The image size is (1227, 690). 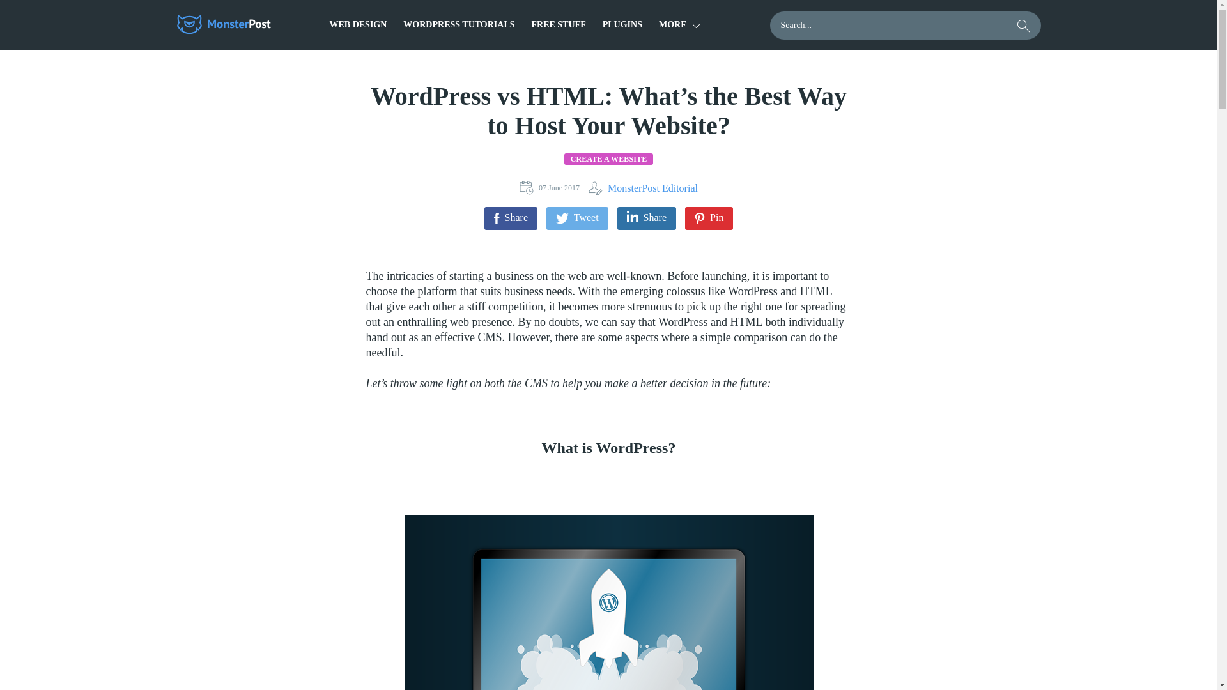 What do you see at coordinates (622, 24) in the screenshot?
I see `PLUGINS` at bounding box center [622, 24].